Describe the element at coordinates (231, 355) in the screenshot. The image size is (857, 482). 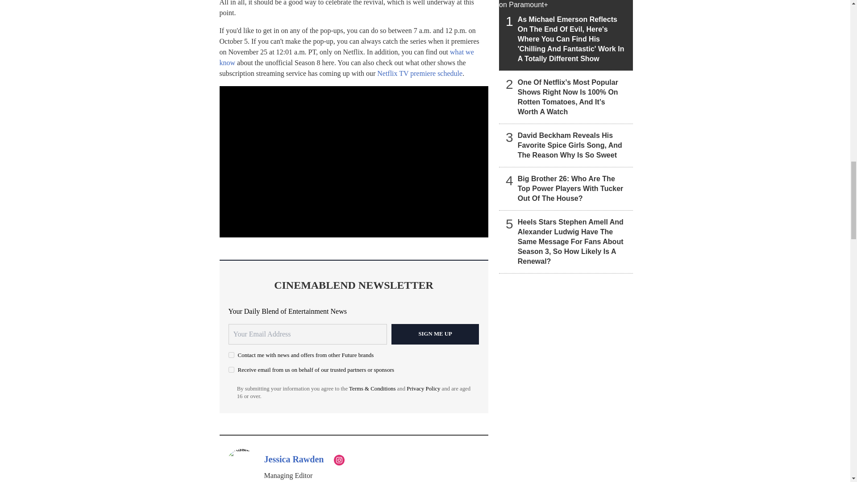
I see `on` at that location.